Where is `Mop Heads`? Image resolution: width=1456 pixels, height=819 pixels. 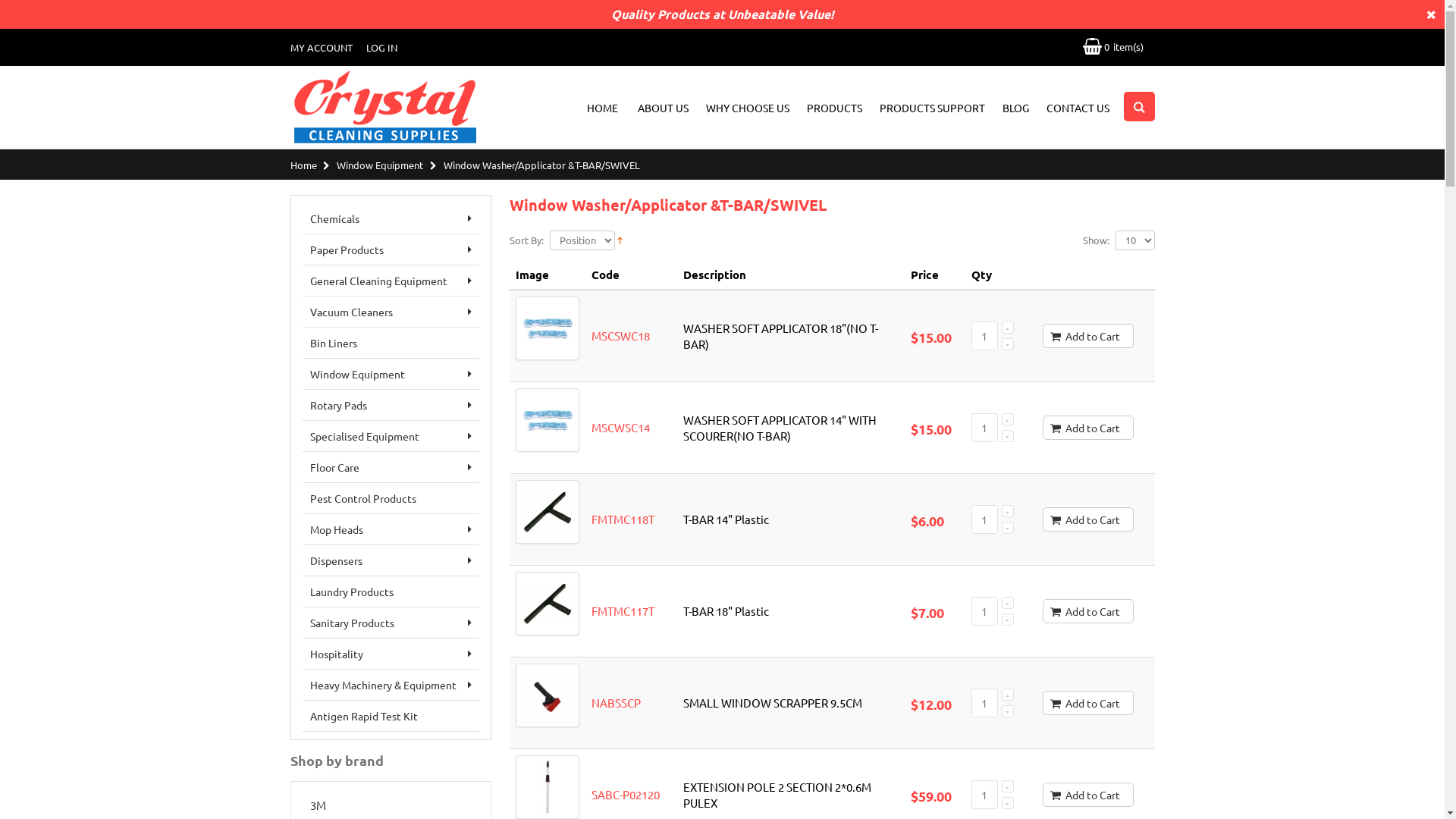
Mop Heads is located at coordinates (391, 529).